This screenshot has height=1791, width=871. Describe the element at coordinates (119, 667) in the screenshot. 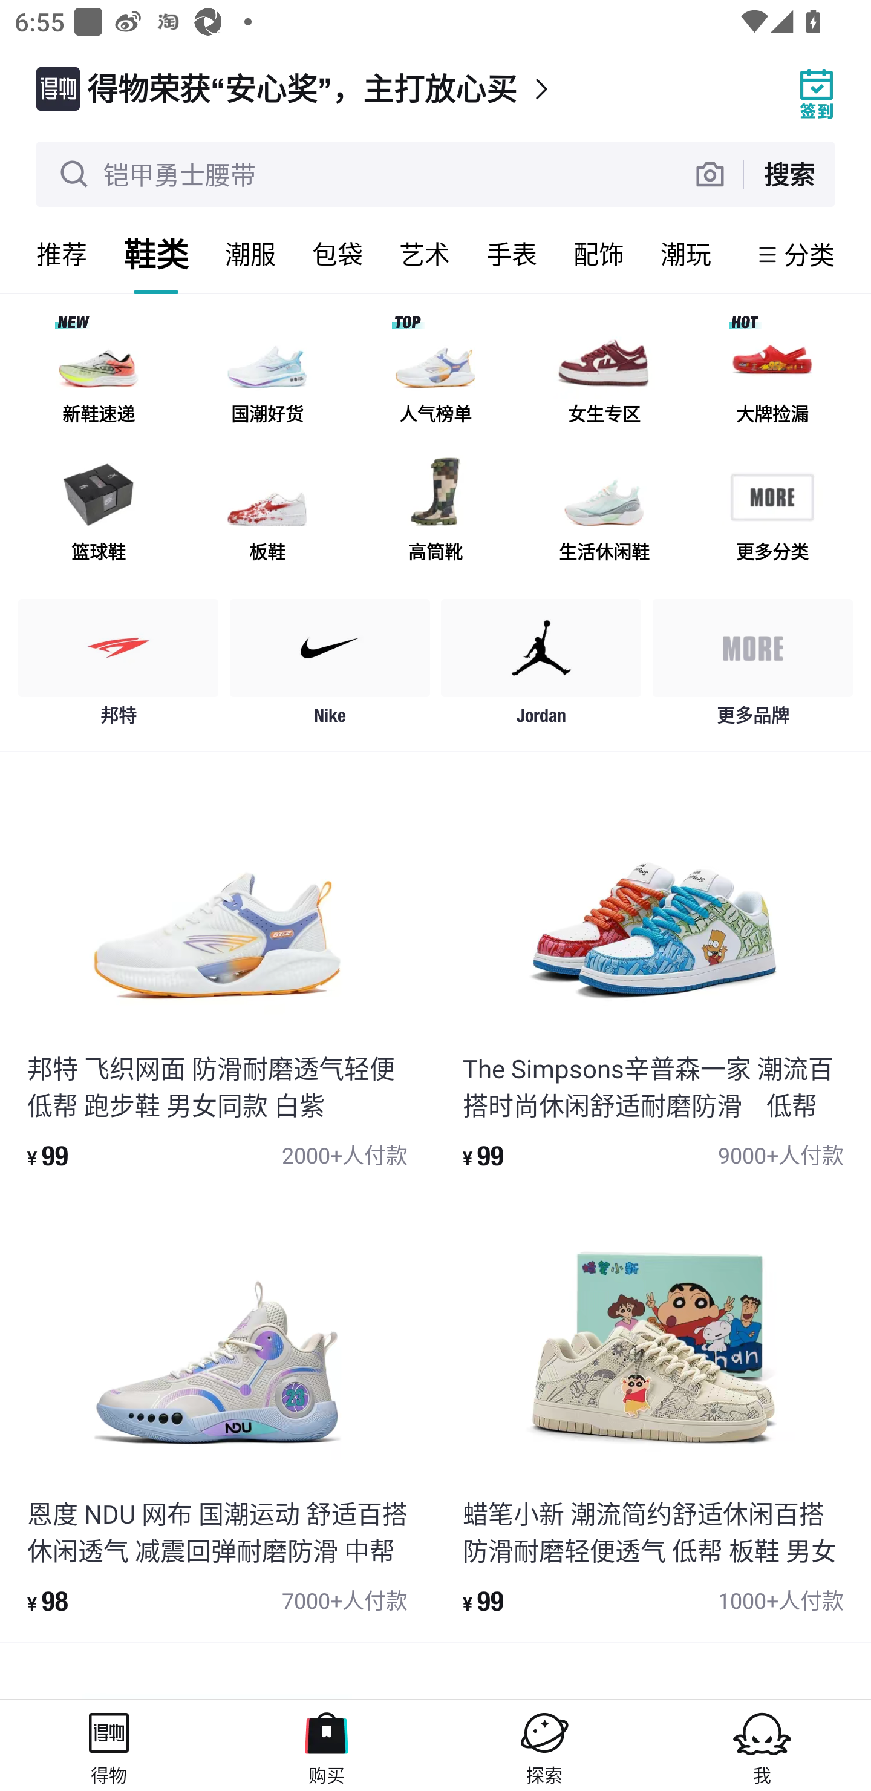

I see `邦特` at that location.